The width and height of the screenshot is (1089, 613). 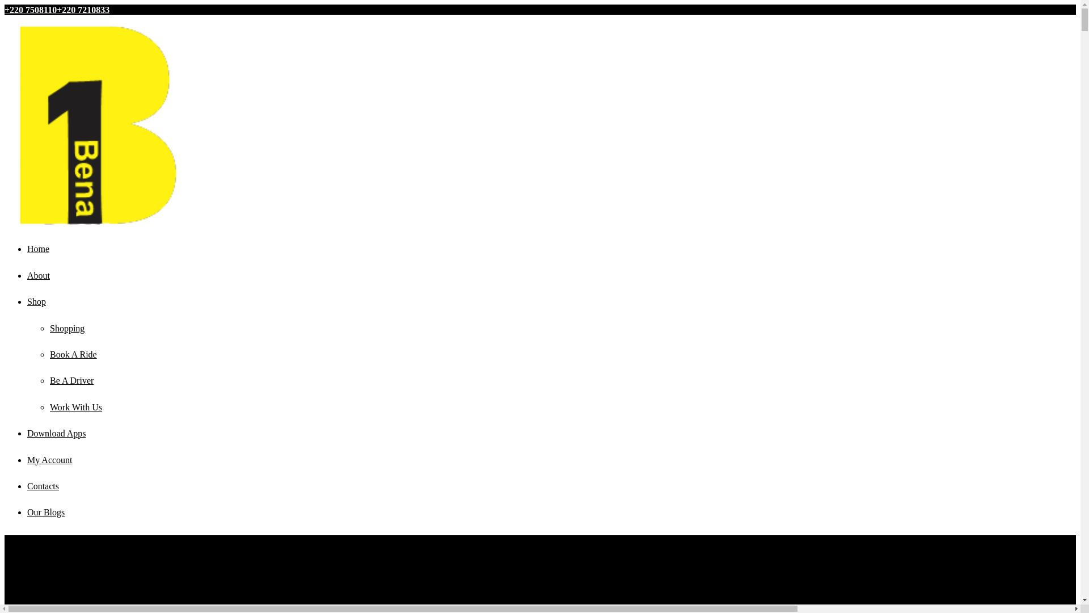 What do you see at coordinates (39, 276) in the screenshot?
I see `About` at bounding box center [39, 276].